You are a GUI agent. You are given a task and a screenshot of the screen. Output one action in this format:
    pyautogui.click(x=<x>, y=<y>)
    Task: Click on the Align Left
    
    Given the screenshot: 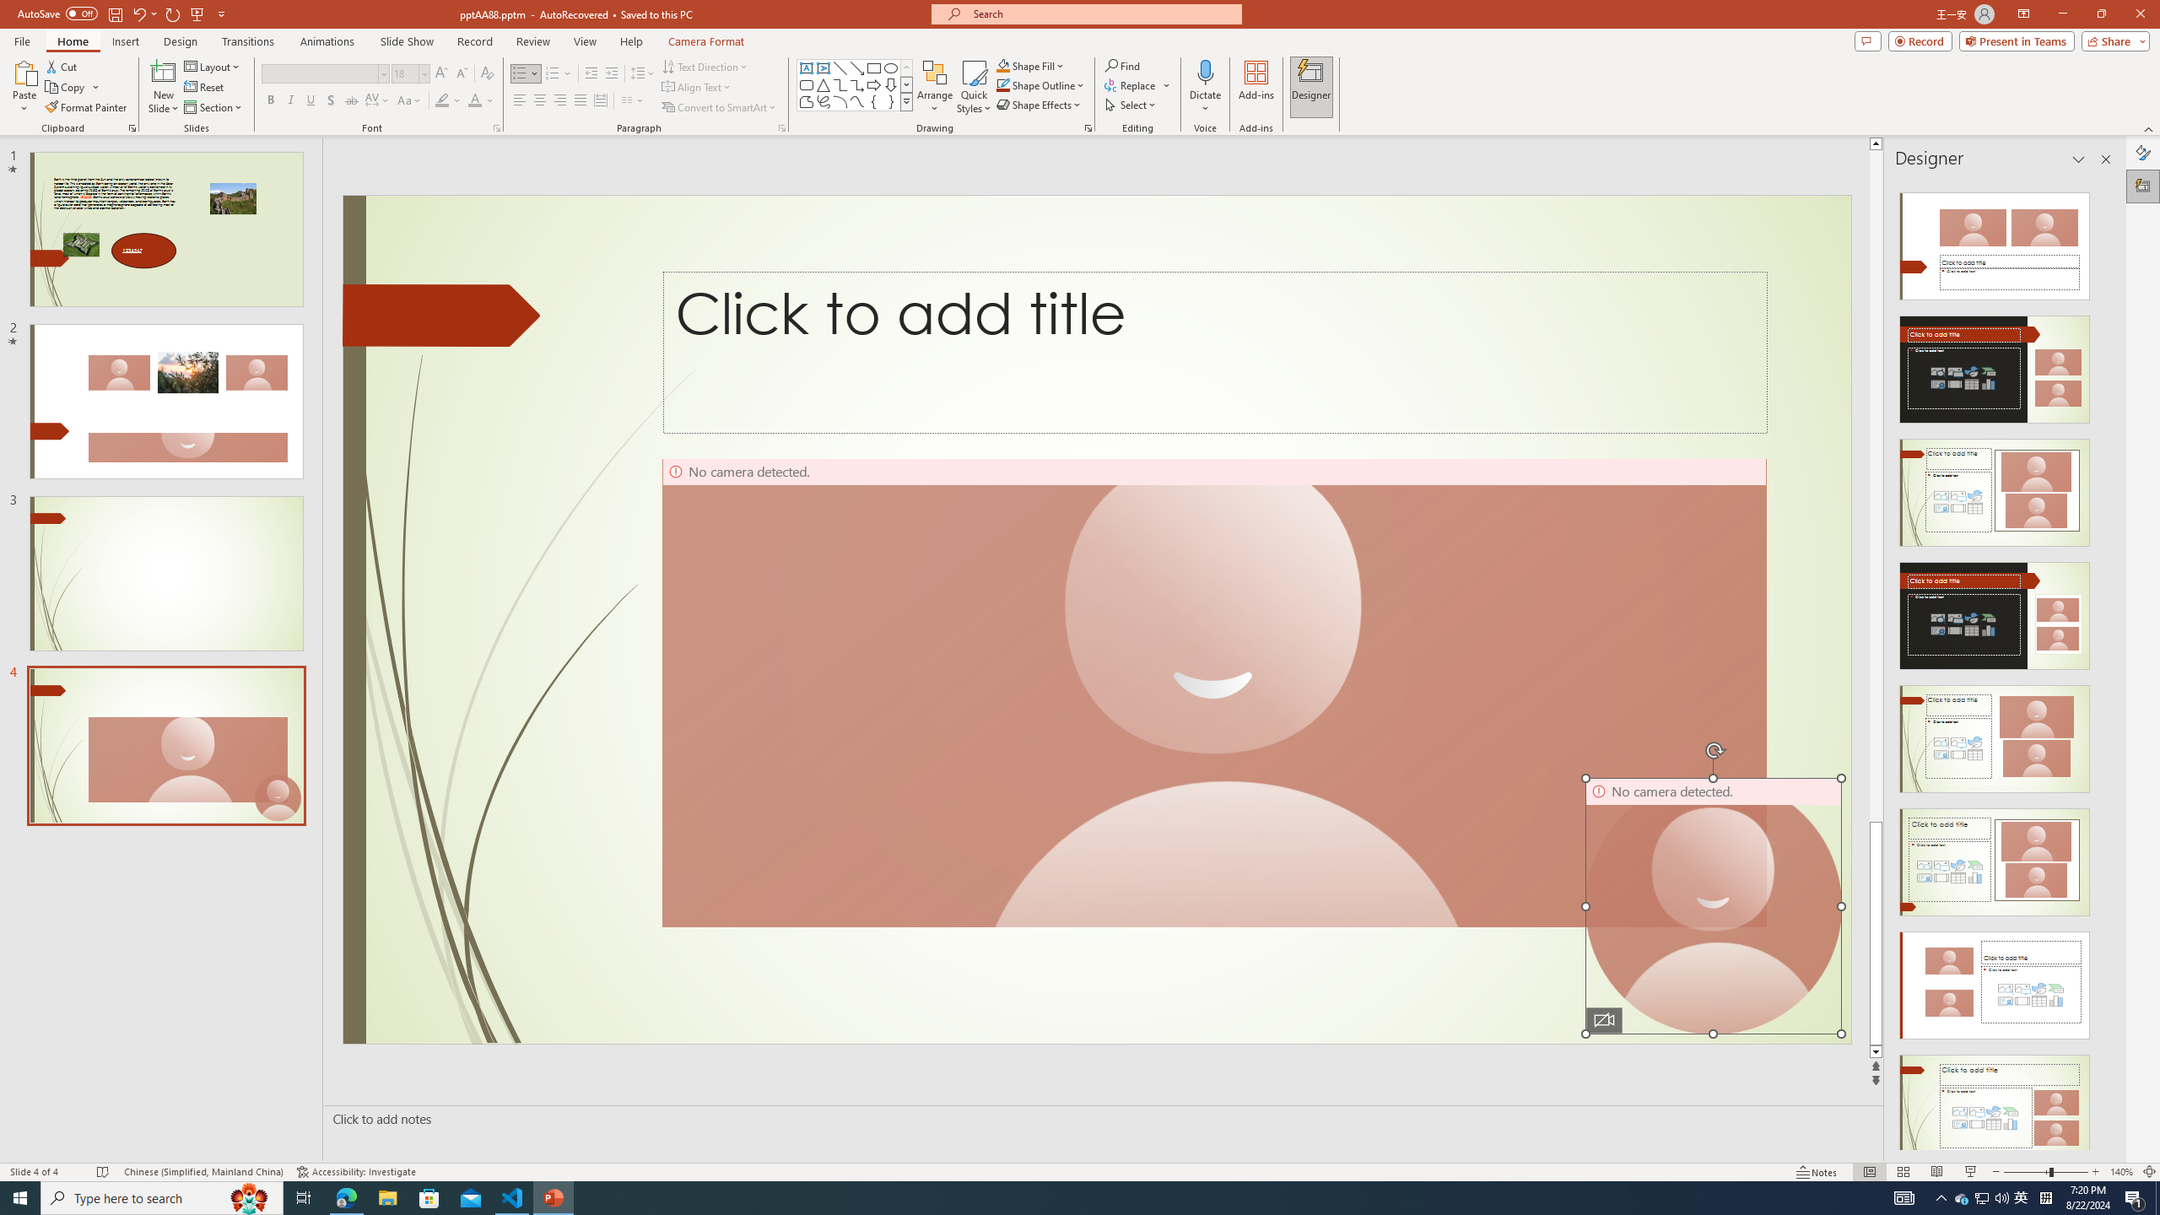 What is the action you would take?
    pyautogui.click(x=520, y=101)
    